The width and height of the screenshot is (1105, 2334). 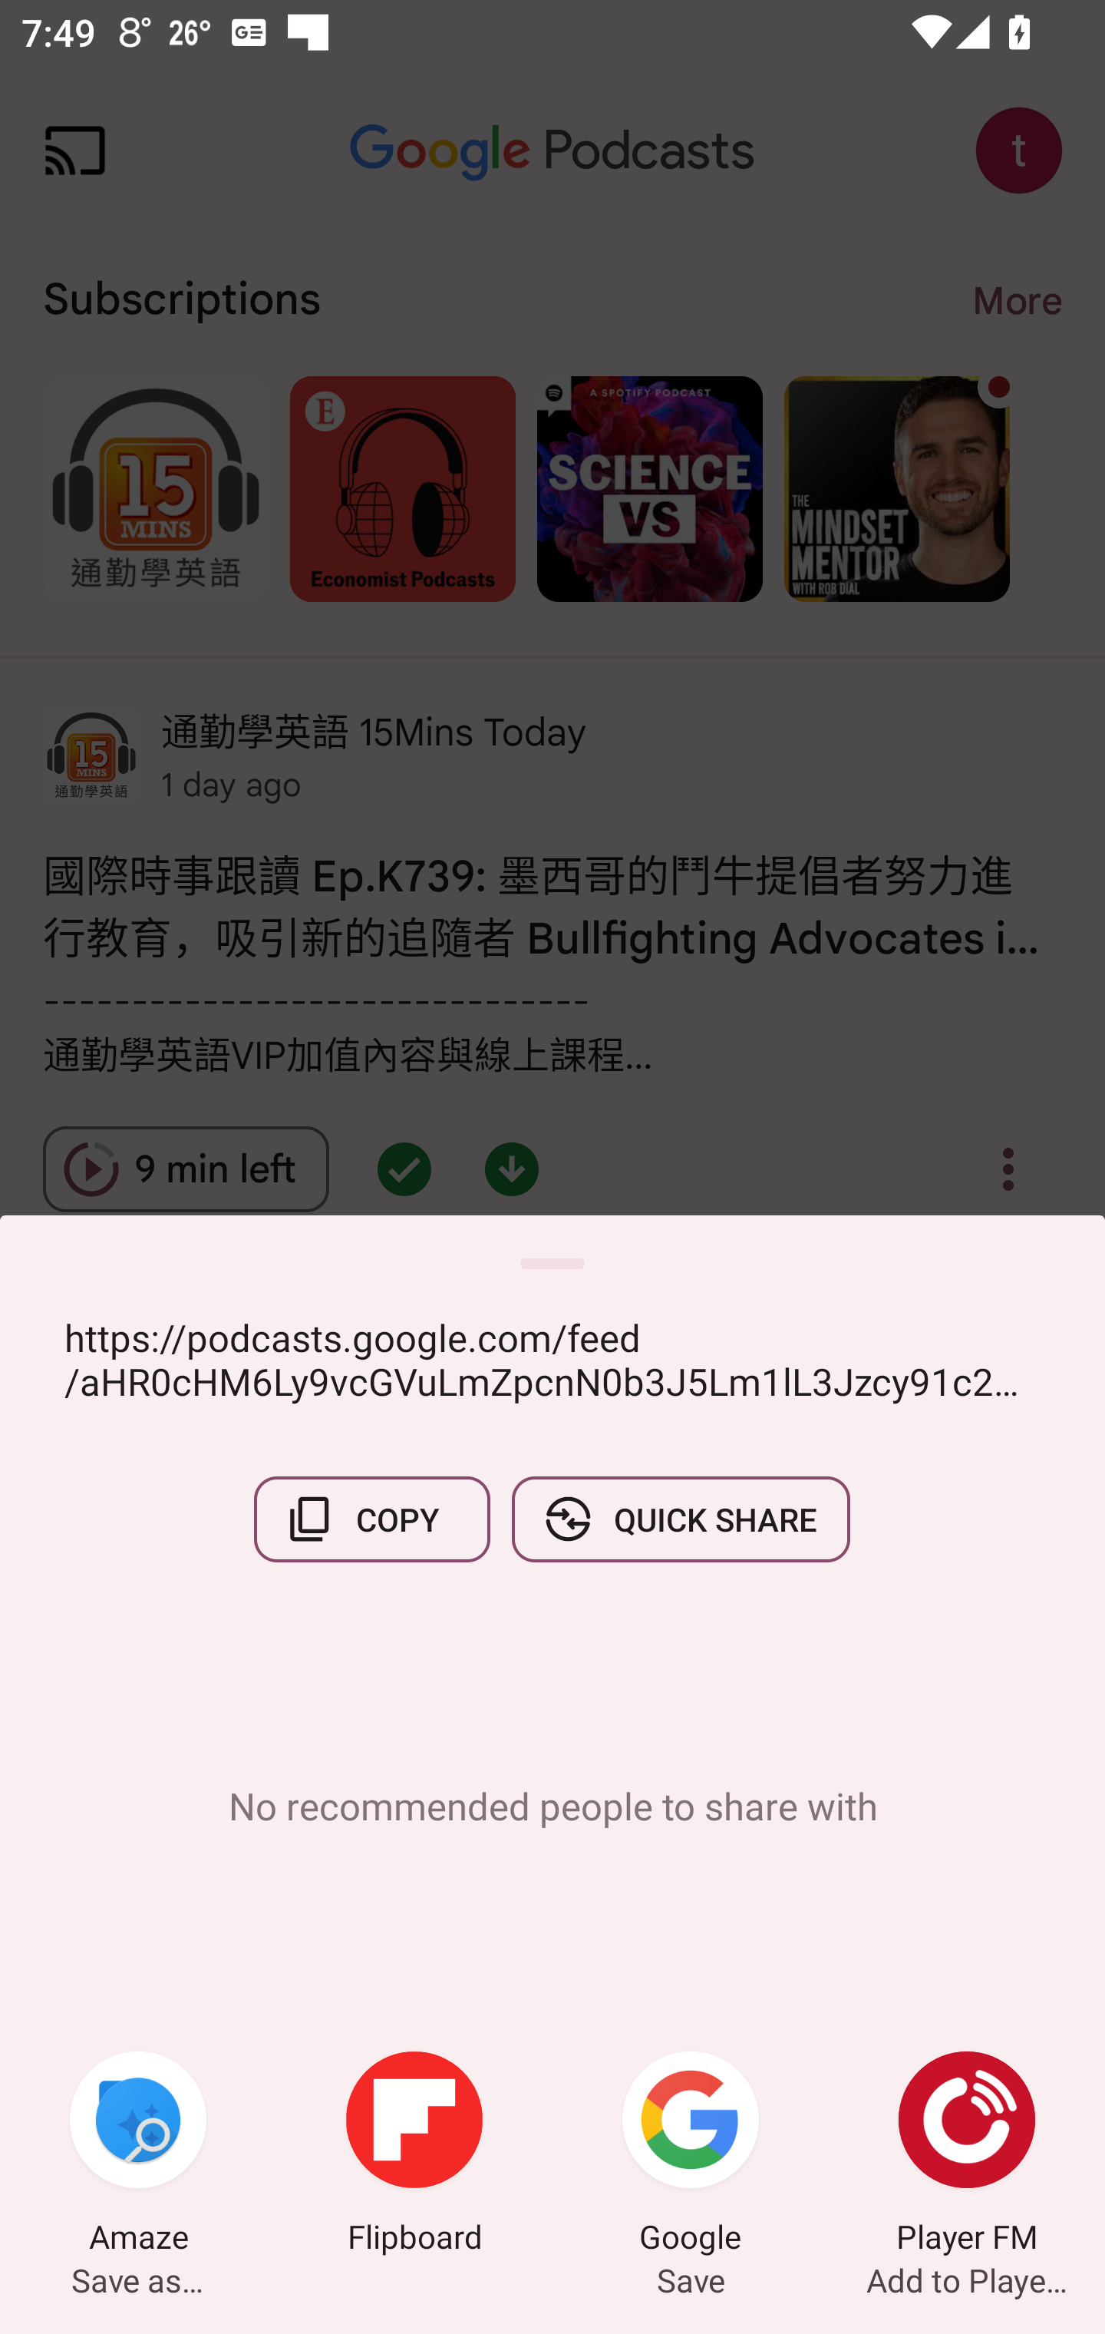 I want to click on QUICK SHARE, so click(x=680, y=1519).